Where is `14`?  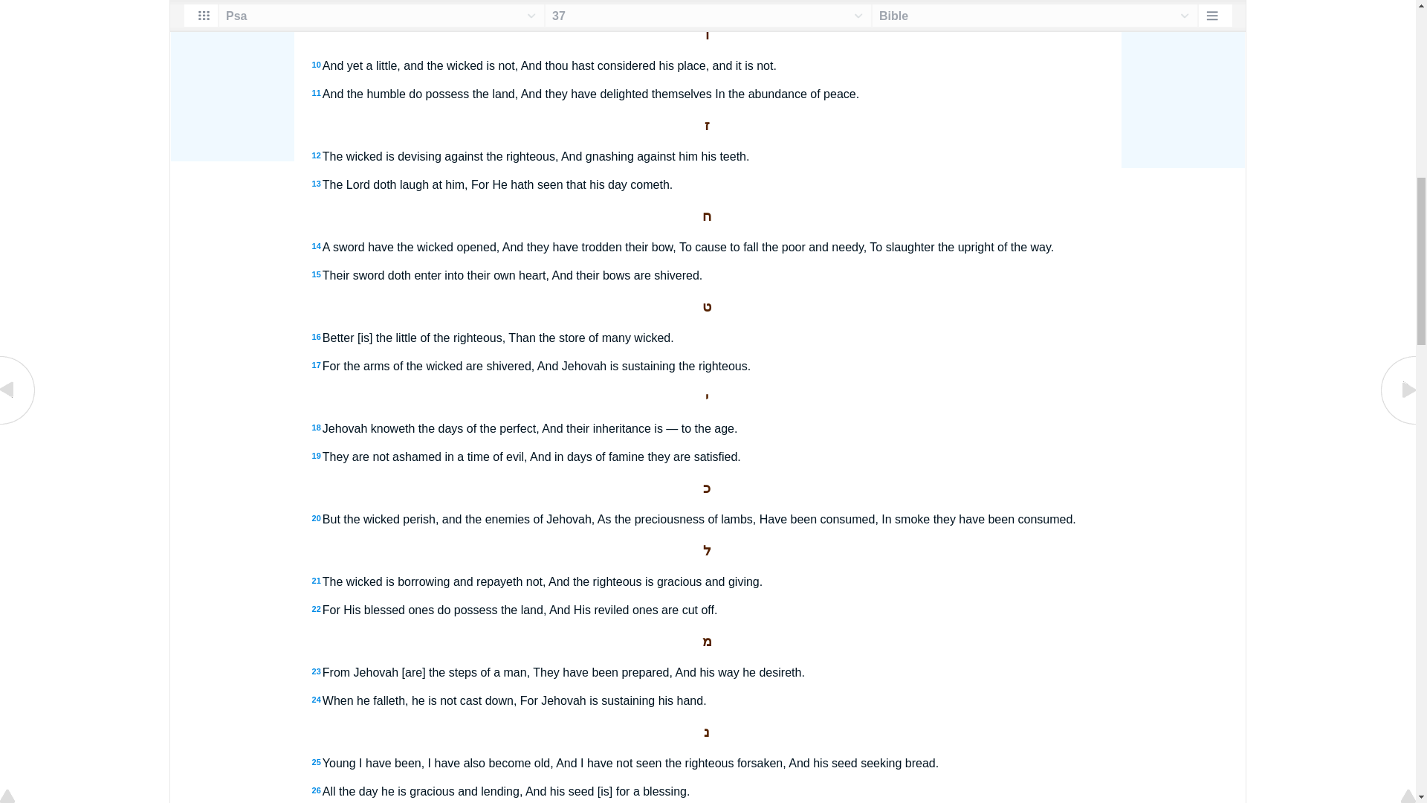
14 is located at coordinates (317, 245).